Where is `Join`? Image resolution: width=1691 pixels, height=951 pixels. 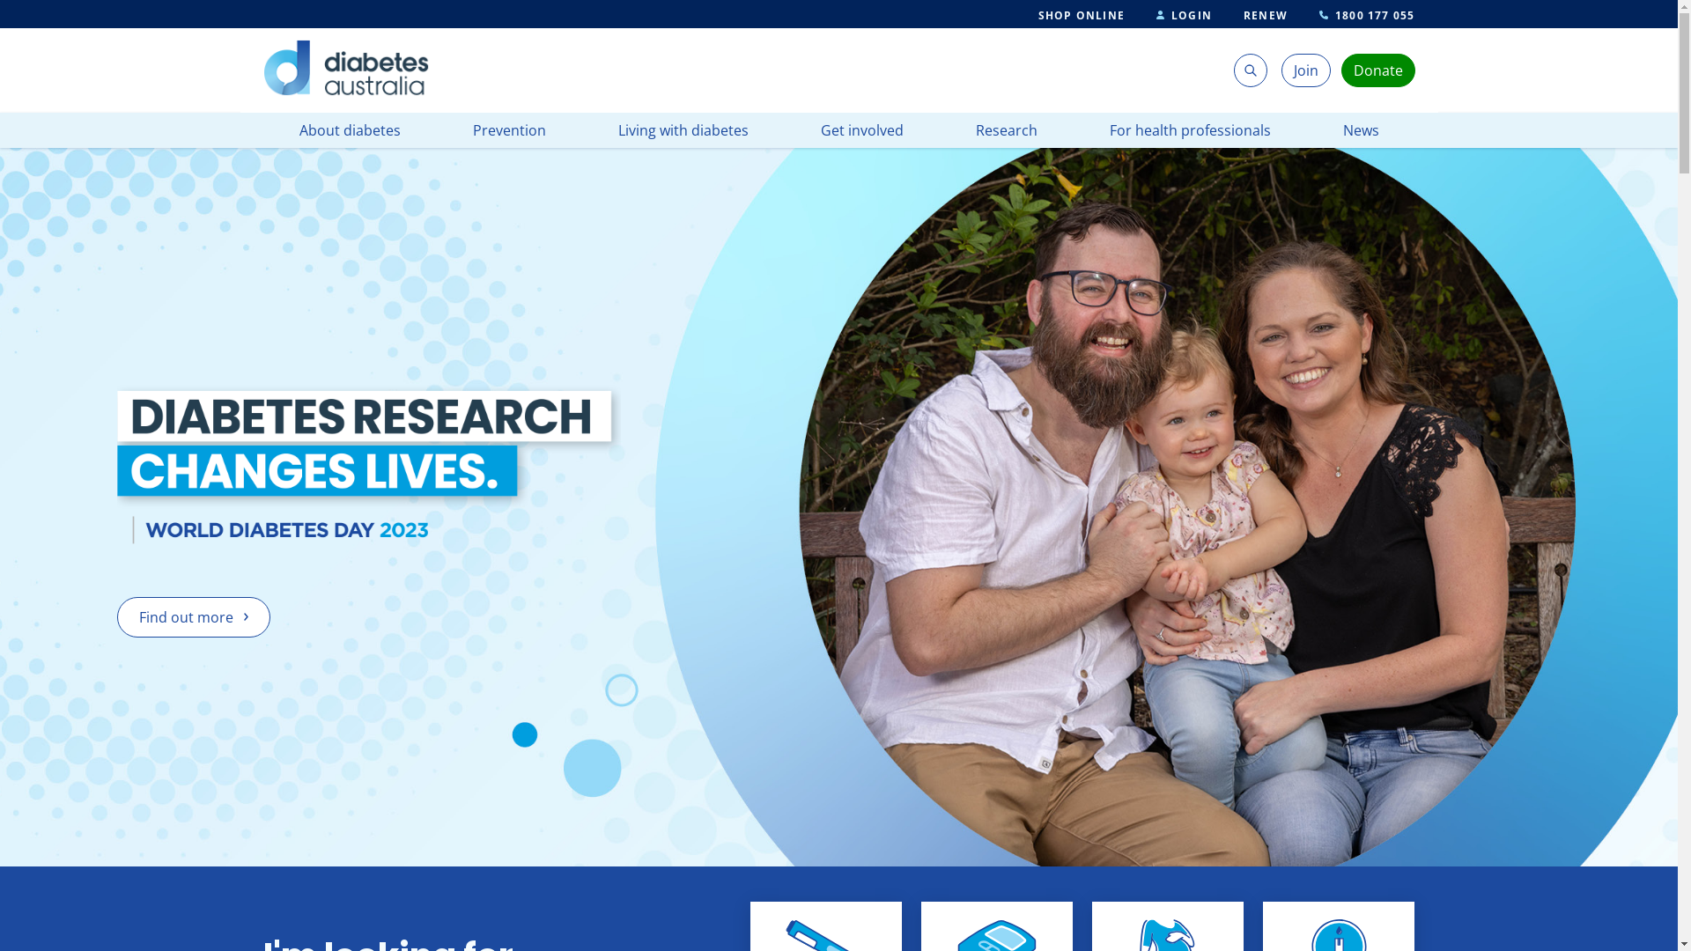 Join is located at coordinates (1306, 70).